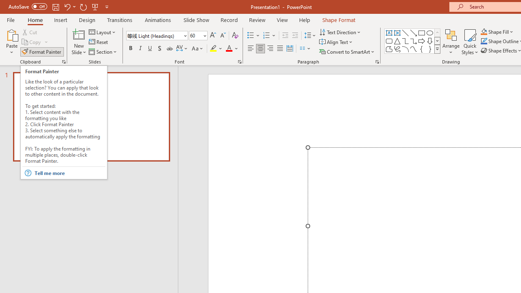  What do you see at coordinates (389, 33) in the screenshot?
I see `Text Box` at bounding box center [389, 33].